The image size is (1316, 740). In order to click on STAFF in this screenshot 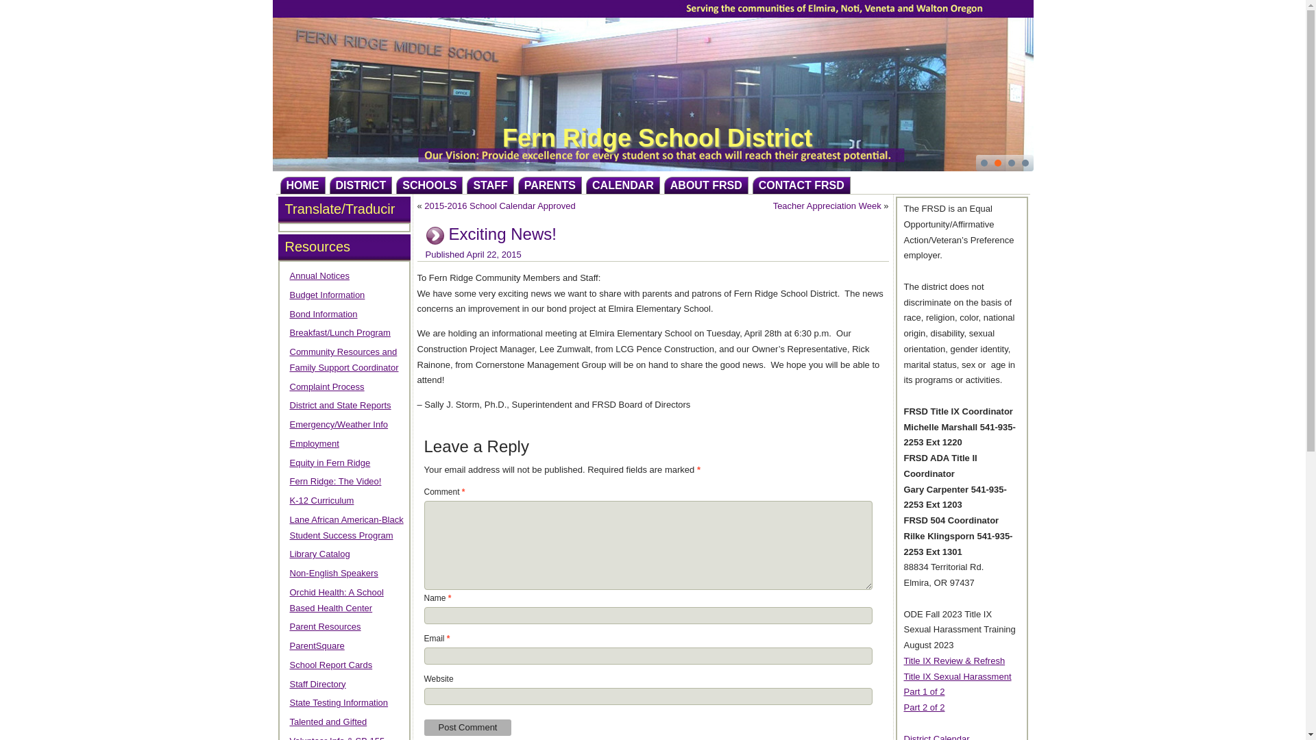, I will do `click(489, 185)`.